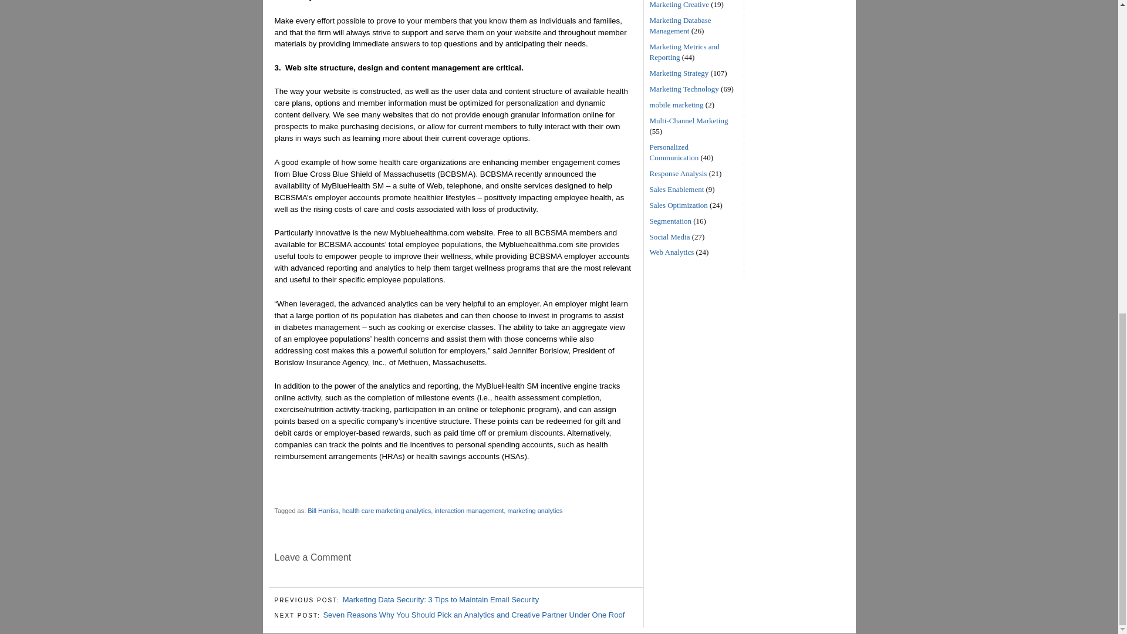  I want to click on Sales Optimization, so click(678, 205).